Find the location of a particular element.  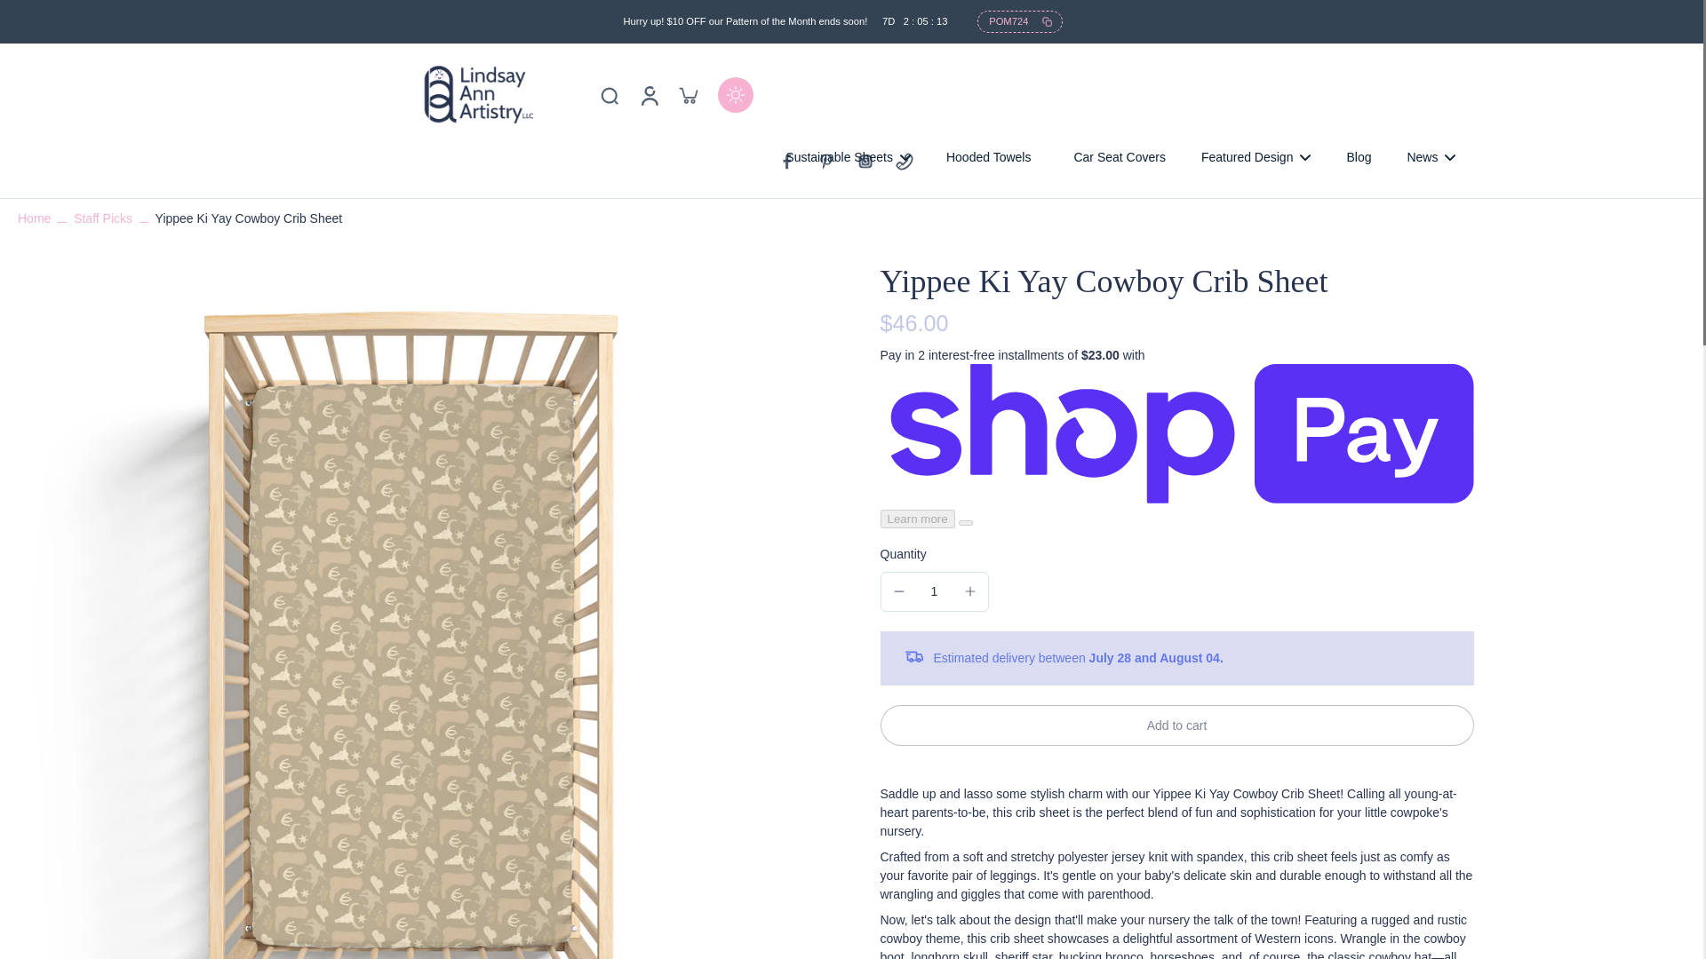

Car Seat Covers is located at coordinates (1119, 158).